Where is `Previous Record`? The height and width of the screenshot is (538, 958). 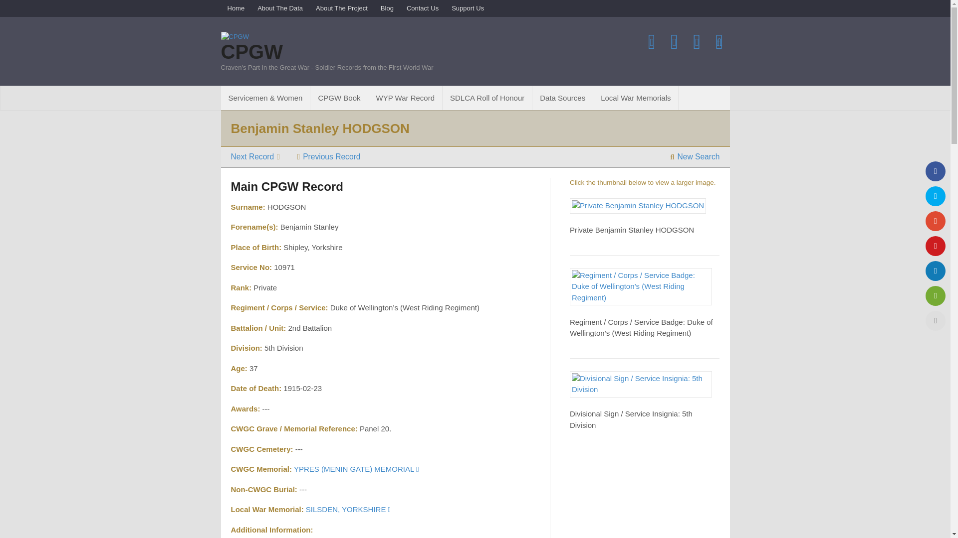
Previous Record is located at coordinates (329, 156).